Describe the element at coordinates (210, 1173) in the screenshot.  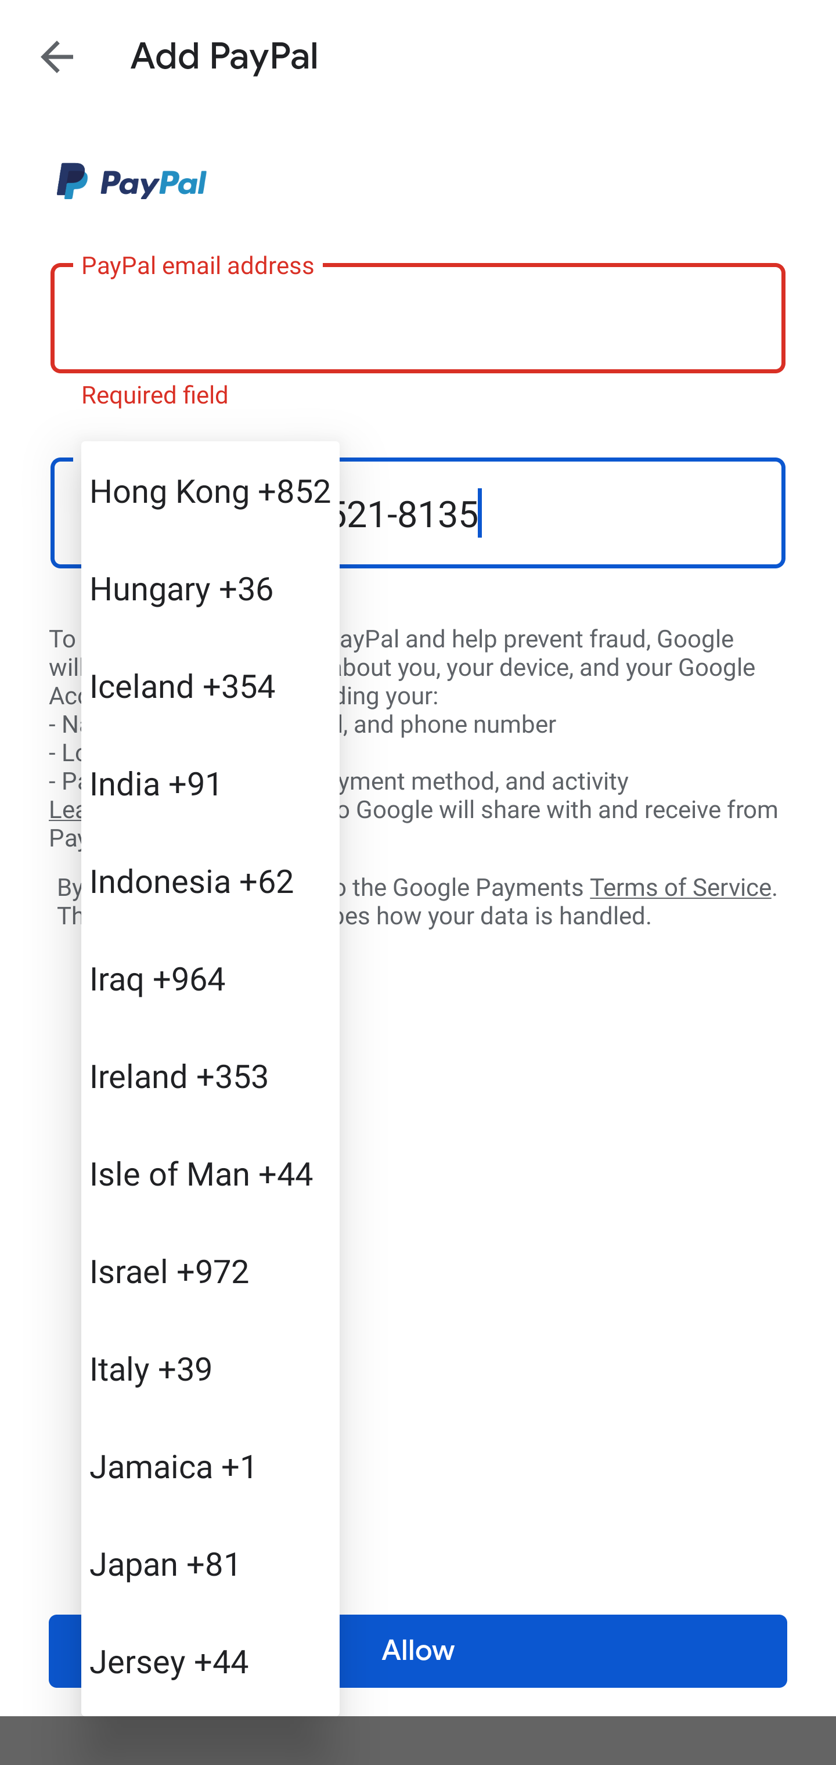
I see `Isle of Man +44` at that location.